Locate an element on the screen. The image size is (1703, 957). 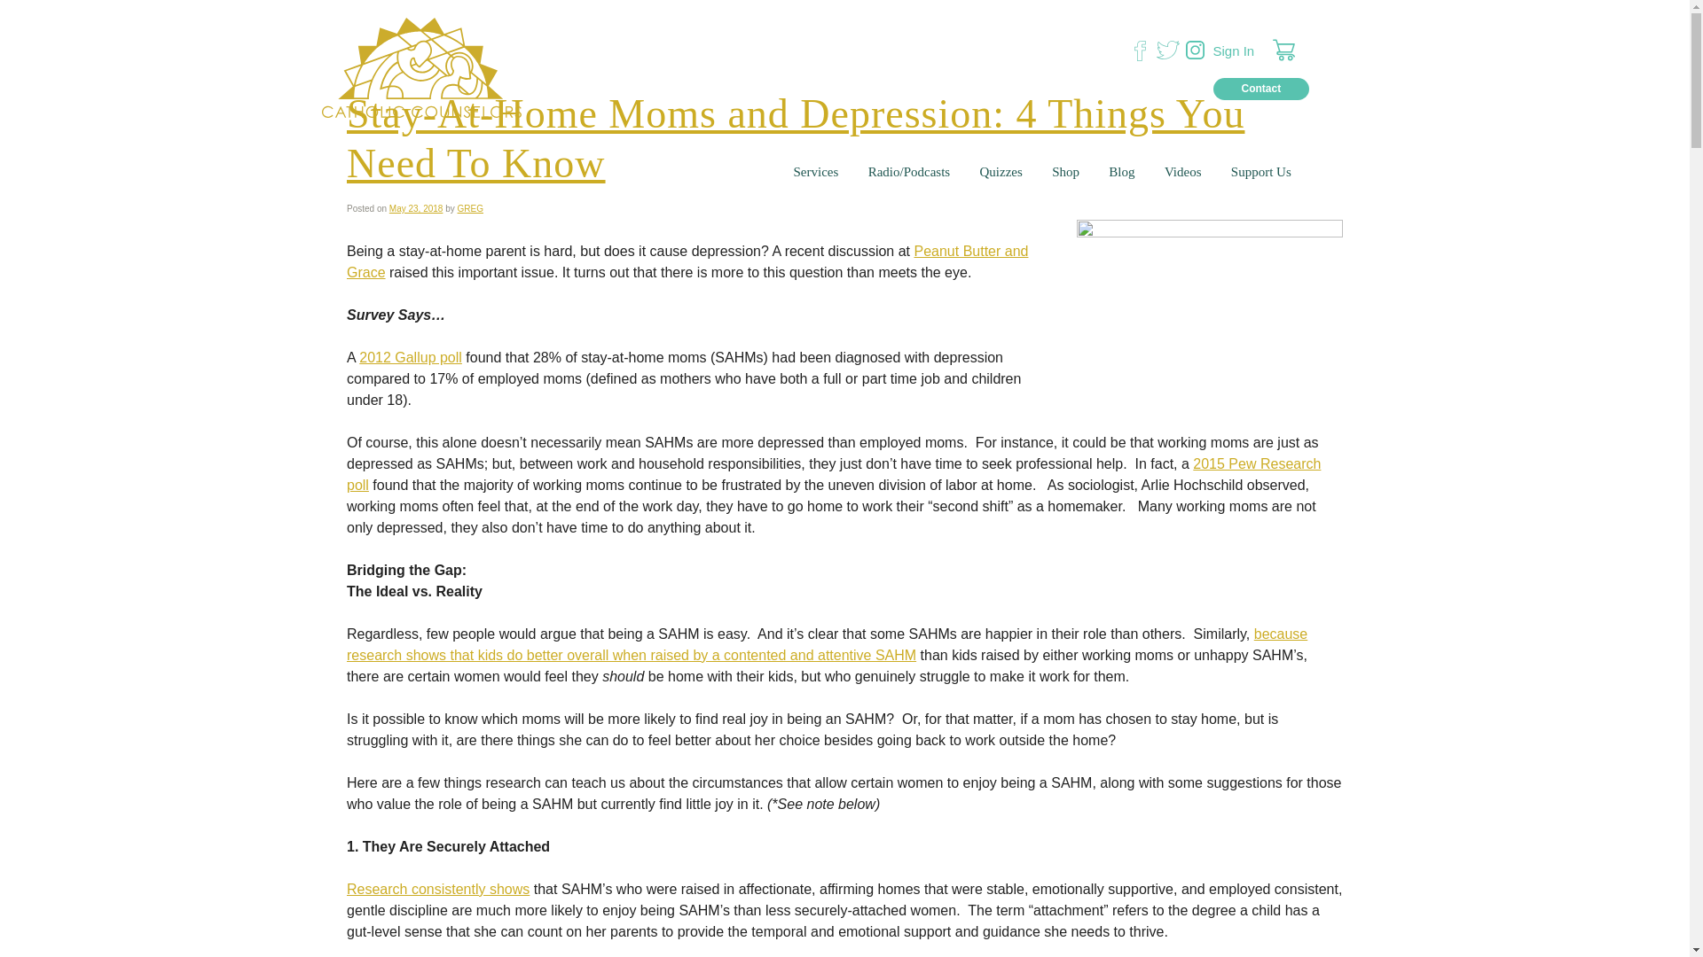
Contact is located at coordinates (1261, 89).